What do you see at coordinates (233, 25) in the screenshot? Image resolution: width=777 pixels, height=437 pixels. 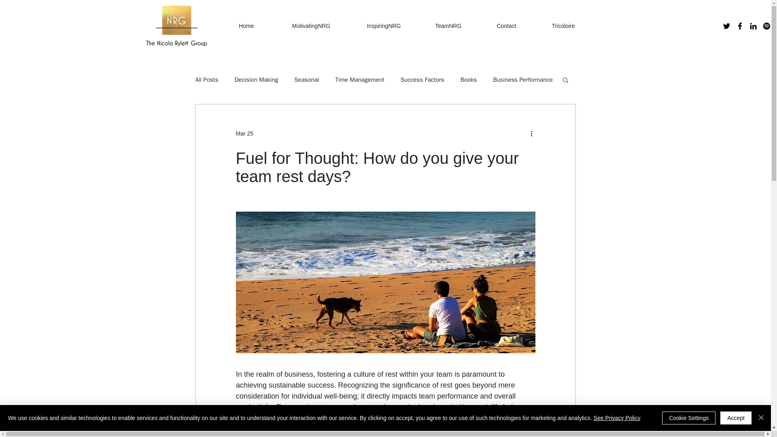 I see `Home` at bounding box center [233, 25].